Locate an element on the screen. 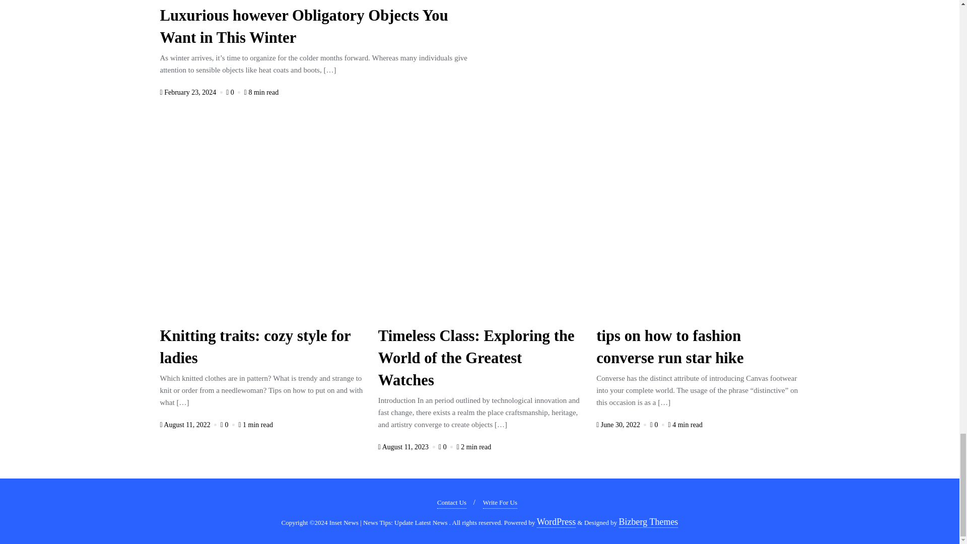 Image resolution: width=967 pixels, height=544 pixels. August 11, 2023 is located at coordinates (407, 447).